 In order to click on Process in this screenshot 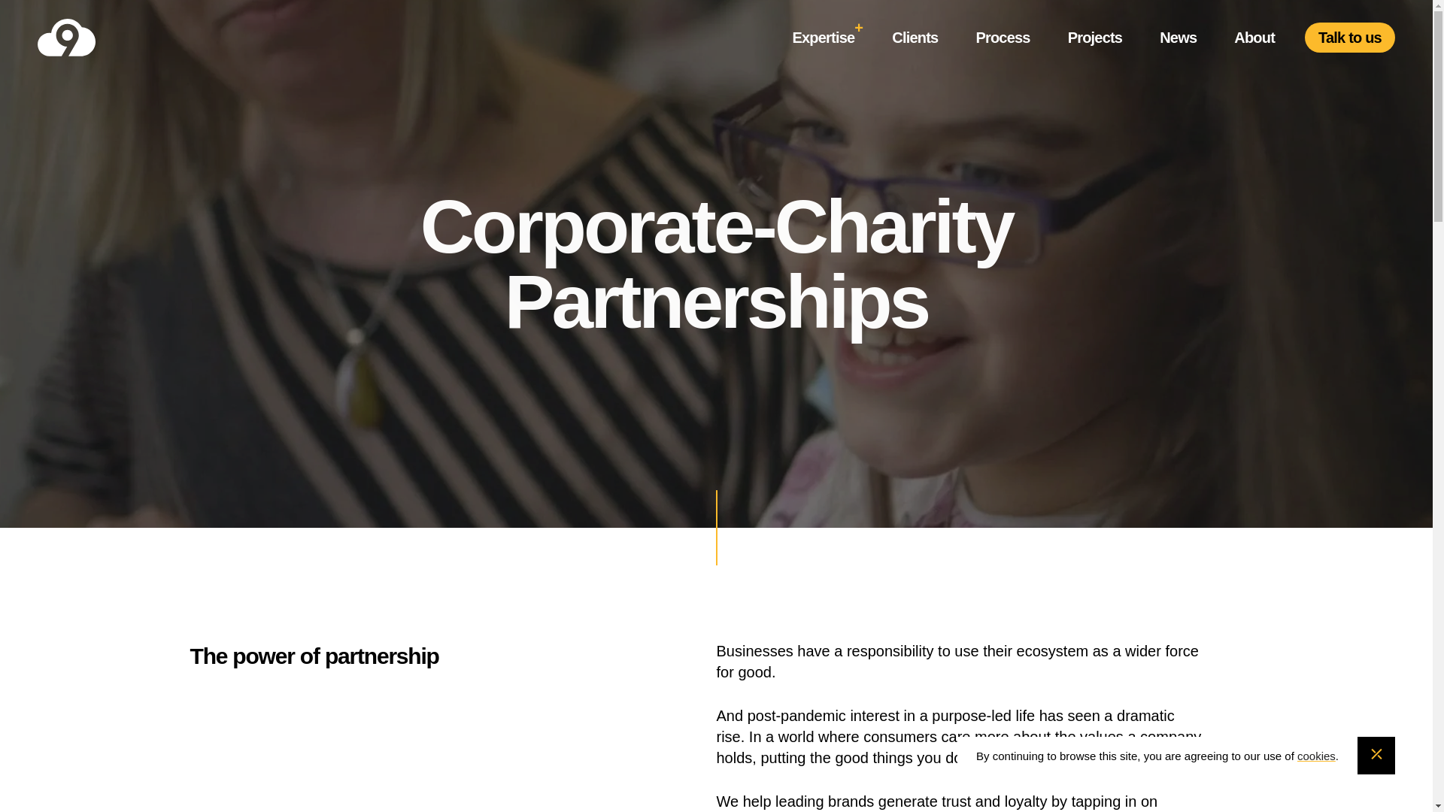, I will do `click(1002, 37)`.